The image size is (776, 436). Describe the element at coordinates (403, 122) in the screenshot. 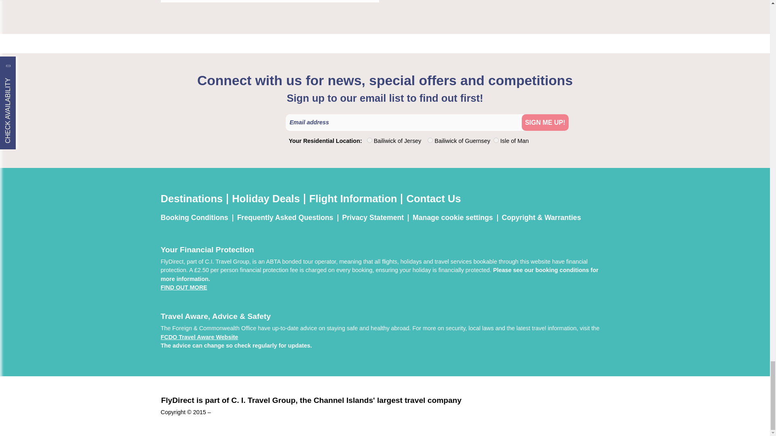

I see `Email address` at that location.